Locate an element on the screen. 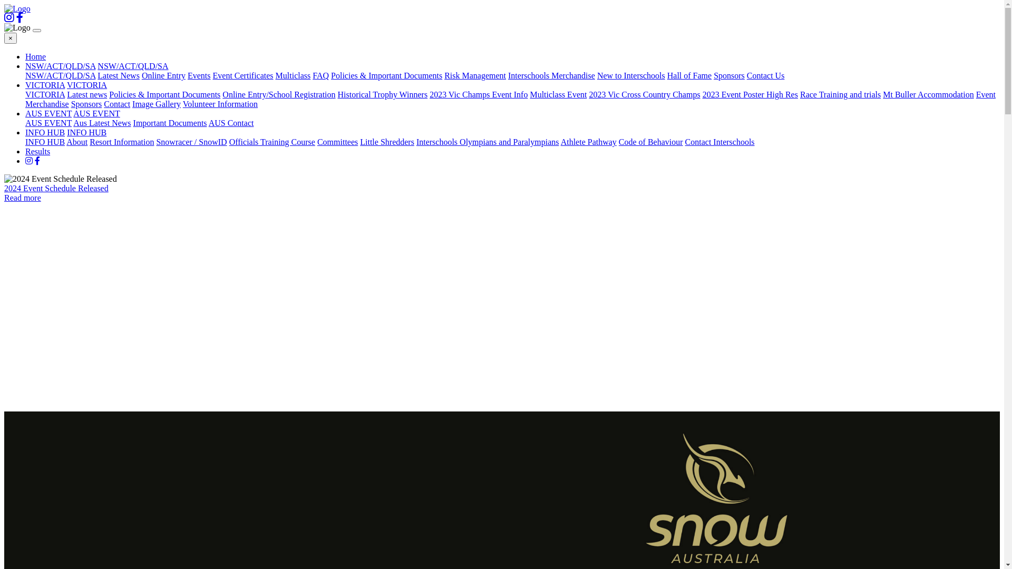  NSW/ACT/QLD/SA is located at coordinates (133, 66).